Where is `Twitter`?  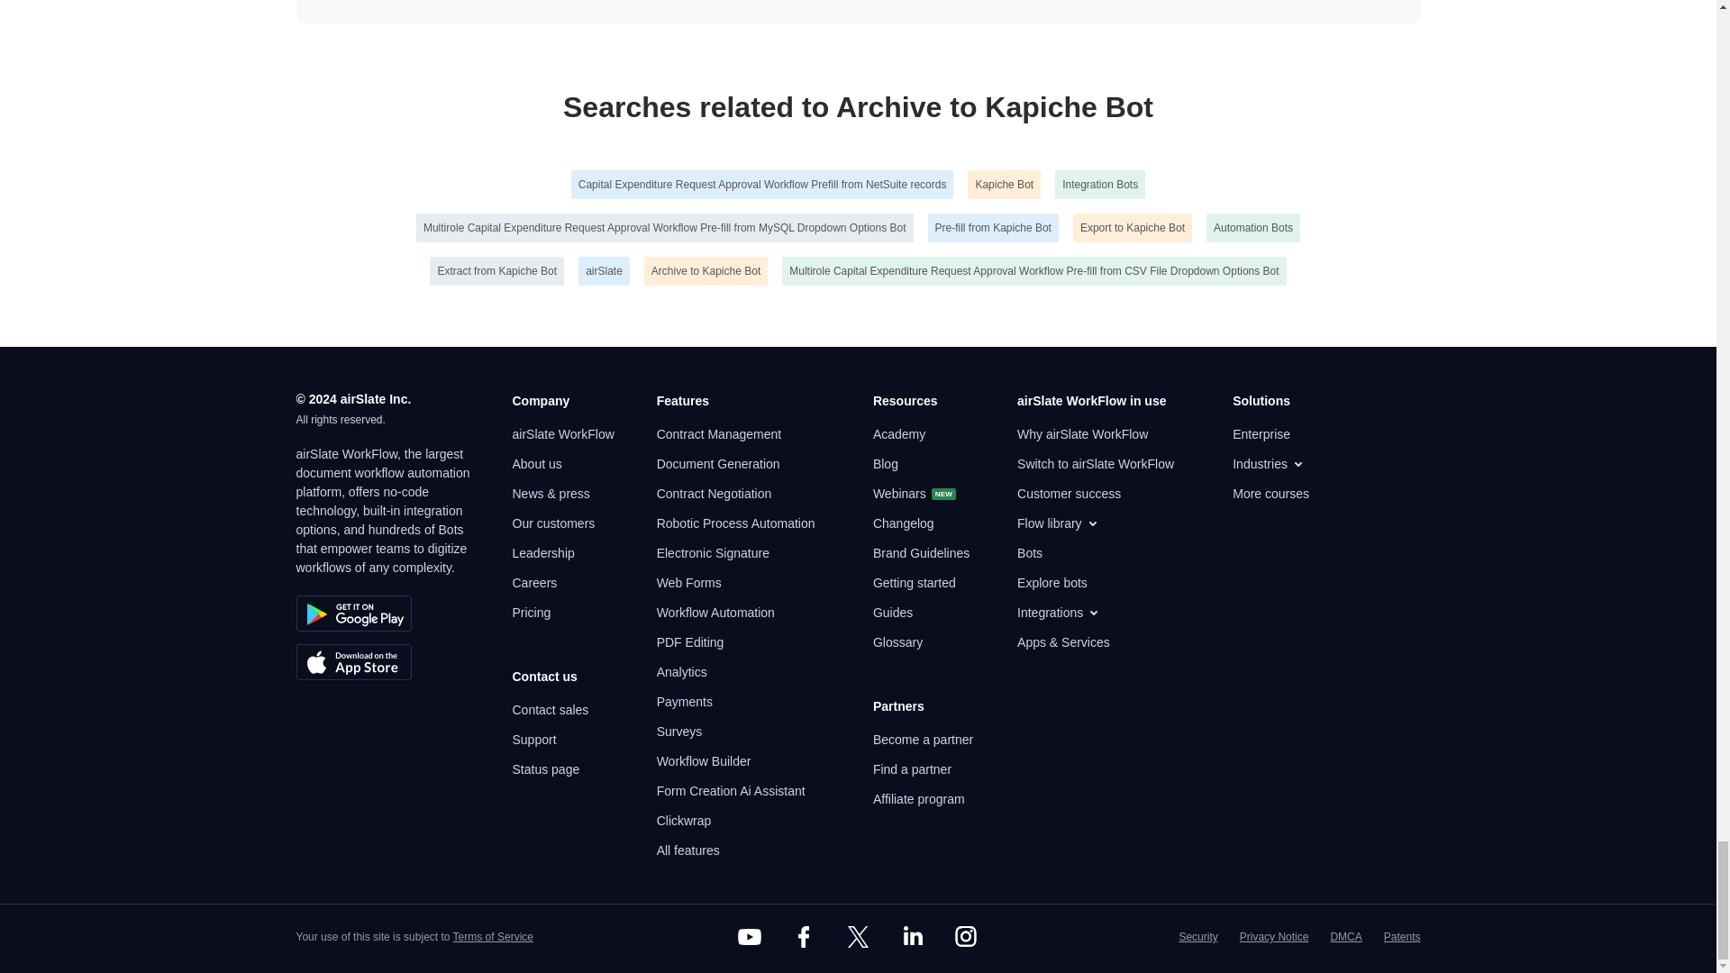 Twitter is located at coordinates (857, 937).